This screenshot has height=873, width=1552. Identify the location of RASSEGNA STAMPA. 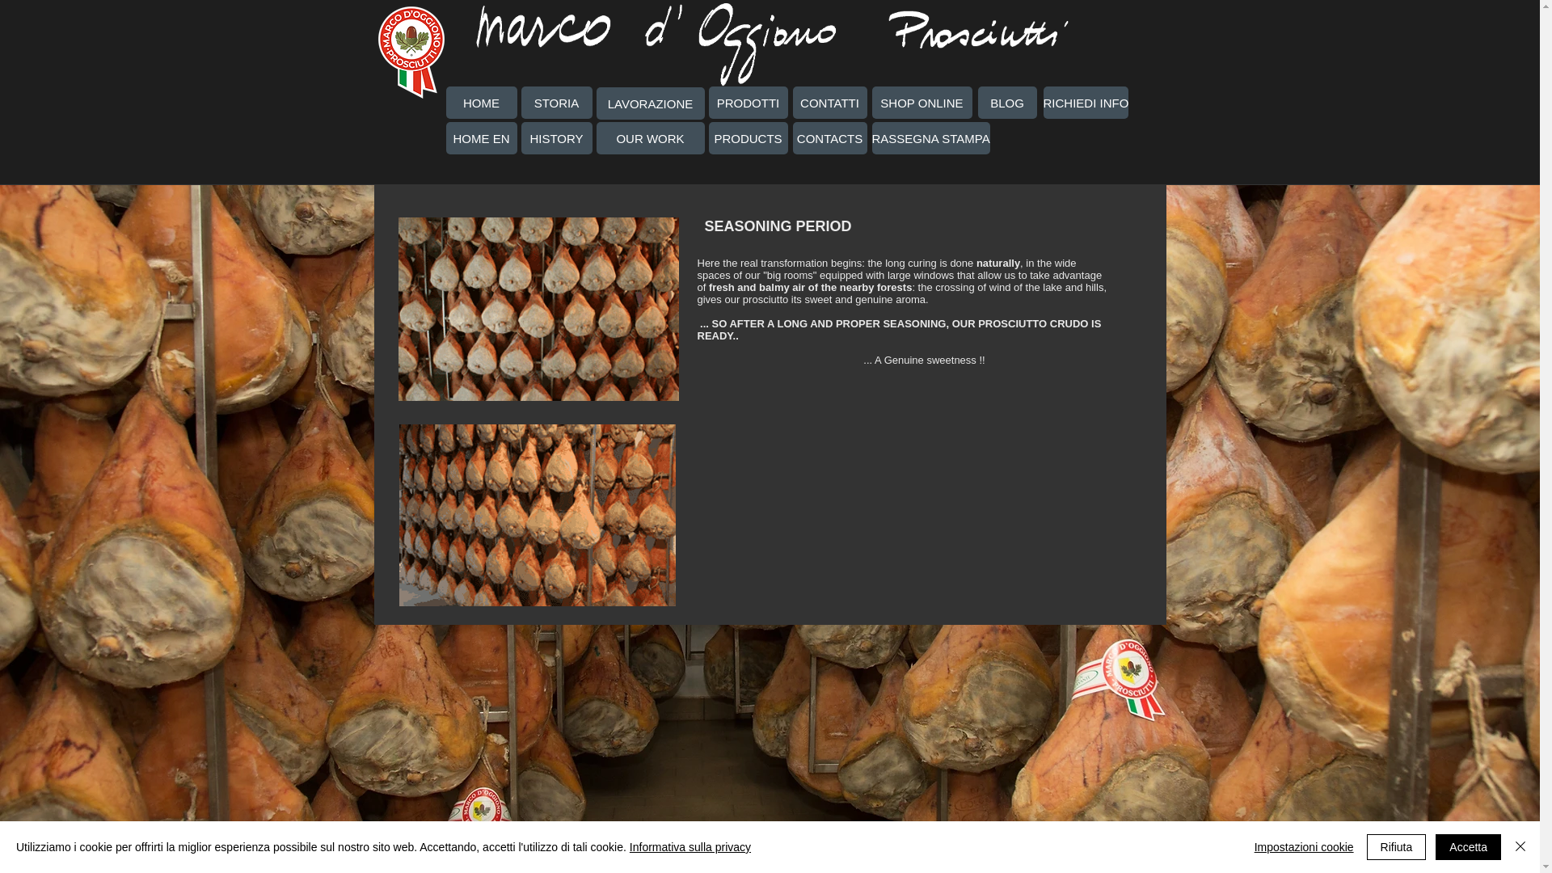
(930, 138).